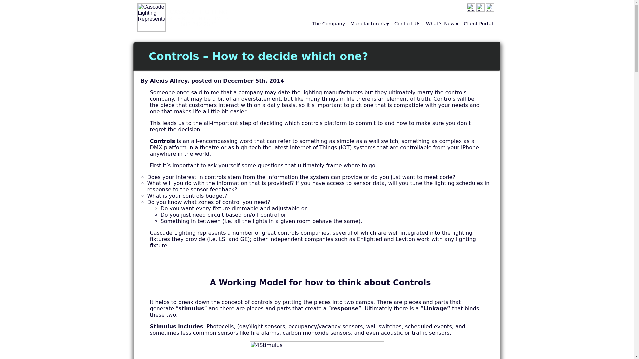  What do you see at coordinates (407, 24) in the screenshot?
I see `Linked In` at bounding box center [407, 24].